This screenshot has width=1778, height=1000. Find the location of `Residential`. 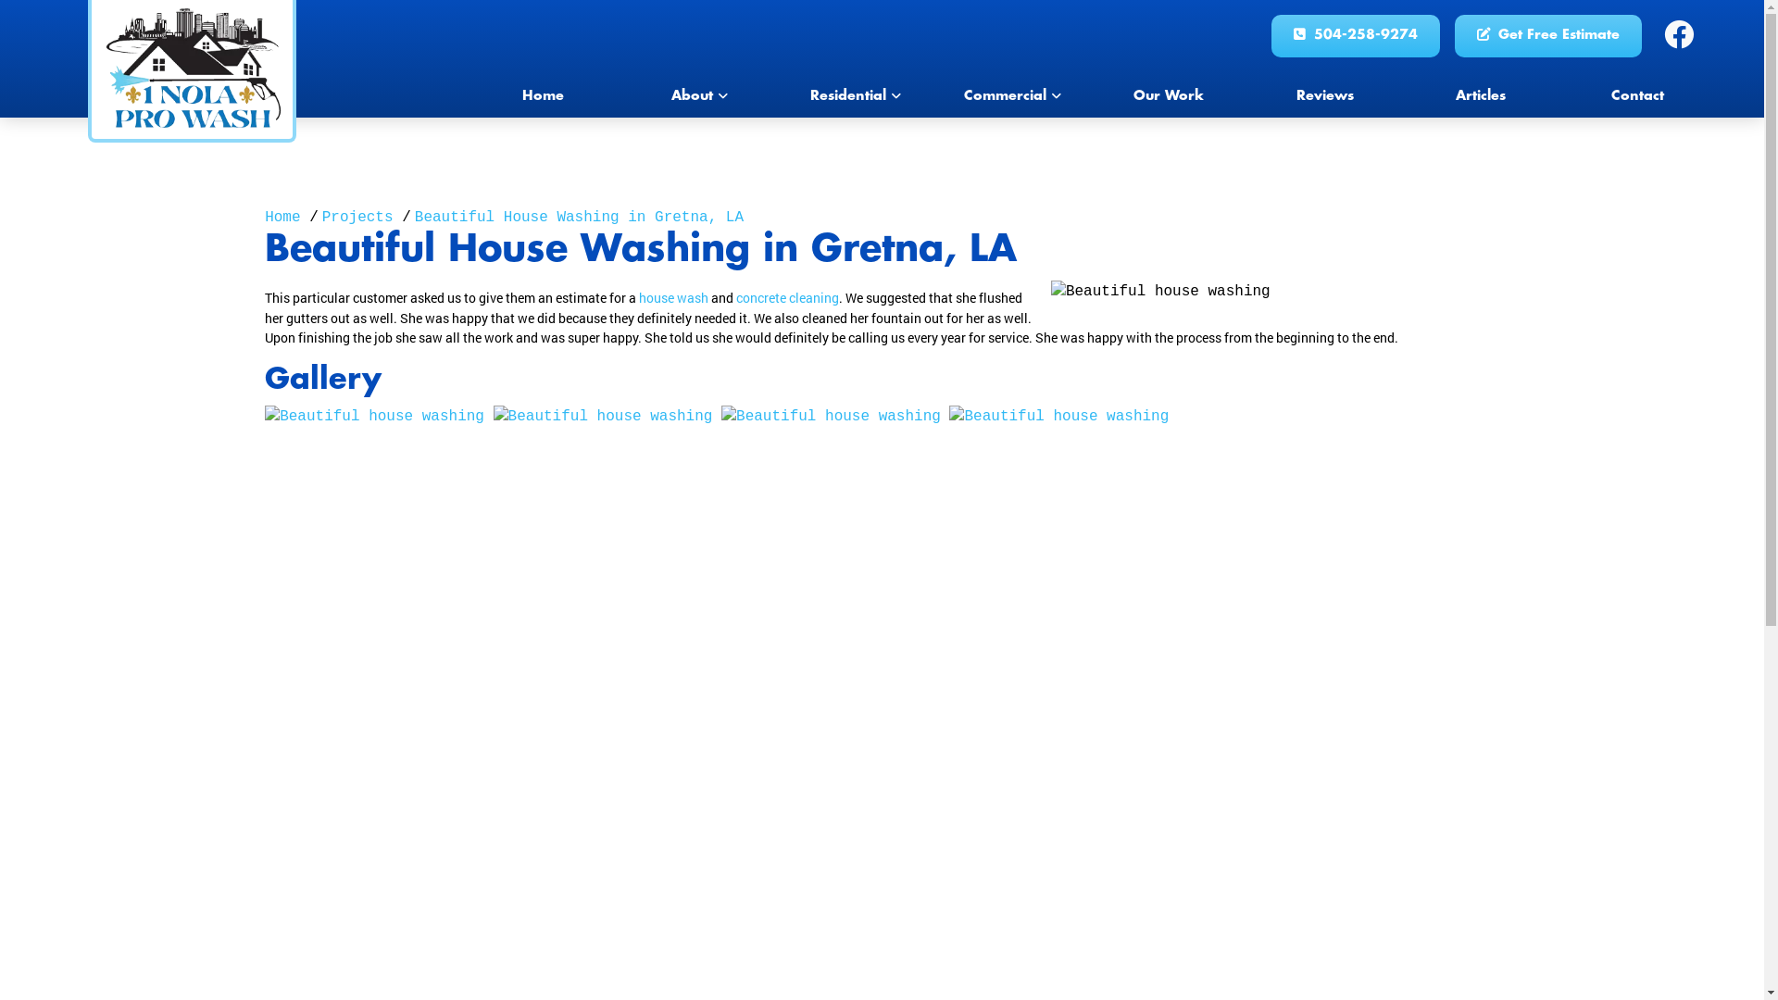

Residential is located at coordinates (856, 97).